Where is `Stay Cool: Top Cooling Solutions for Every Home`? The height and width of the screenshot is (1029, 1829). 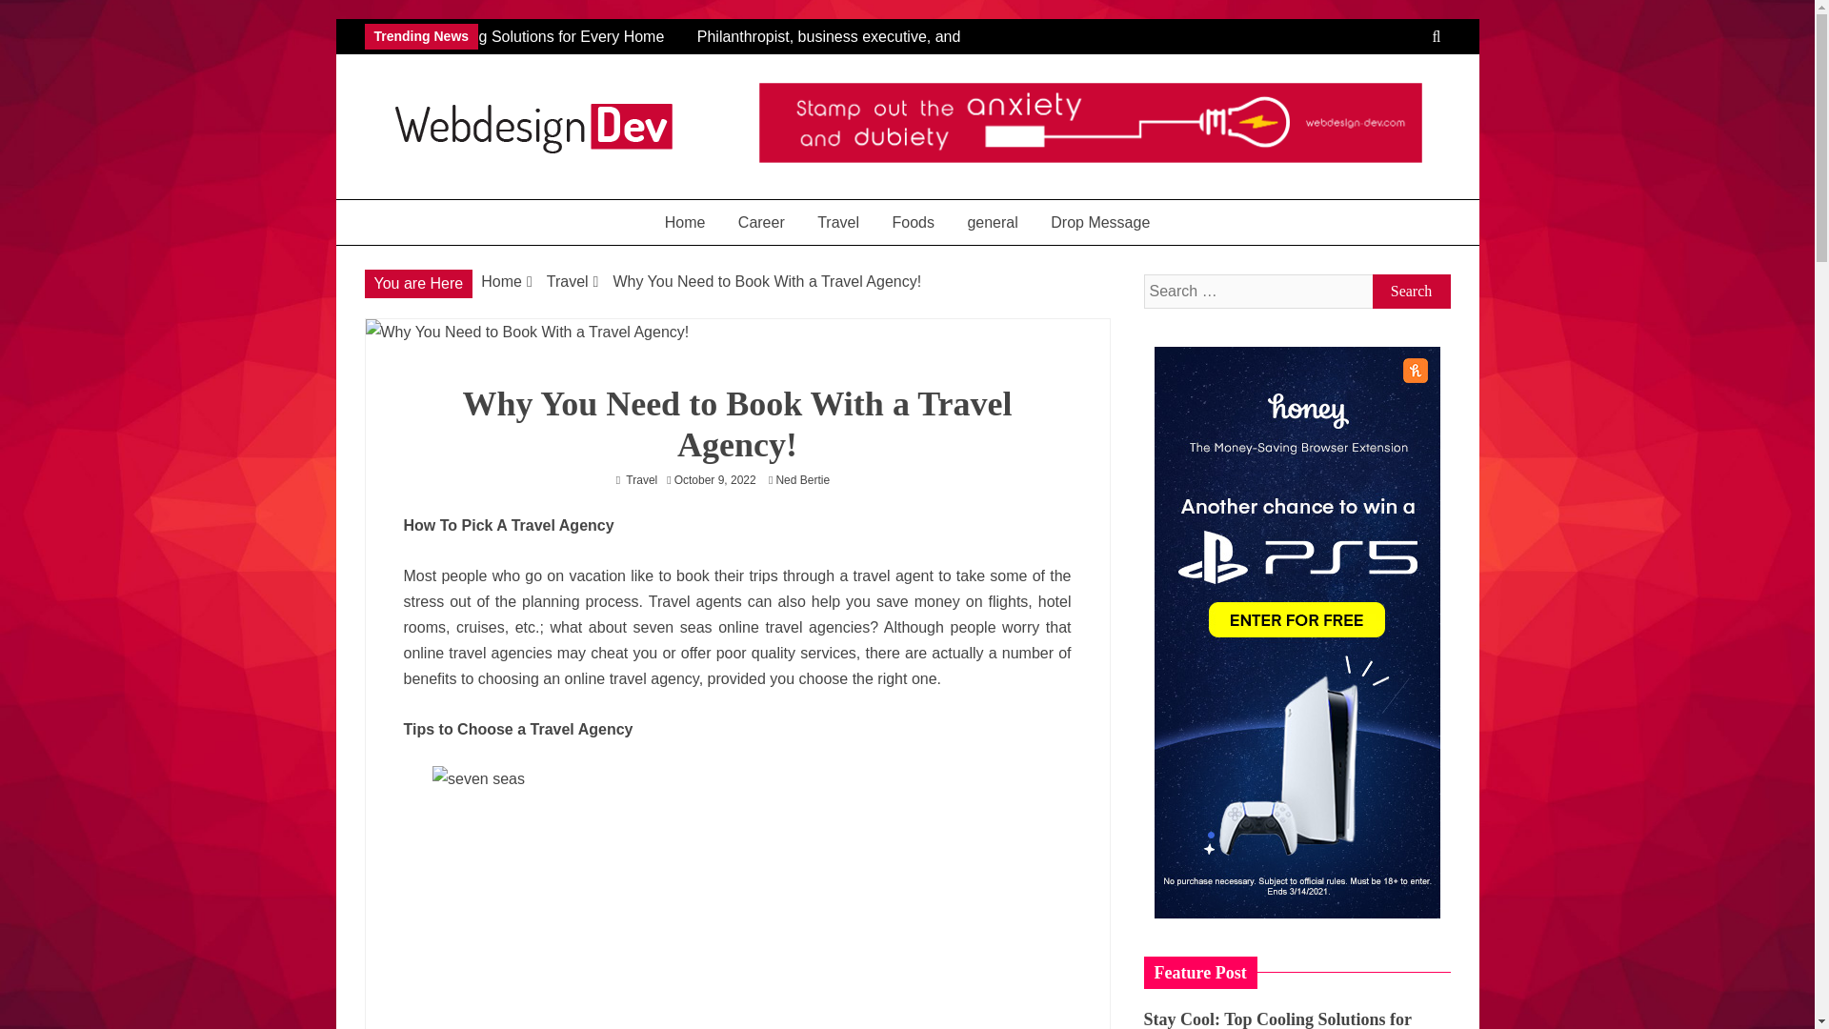 Stay Cool: Top Cooling Solutions for Every Home is located at coordinates (530, 36).